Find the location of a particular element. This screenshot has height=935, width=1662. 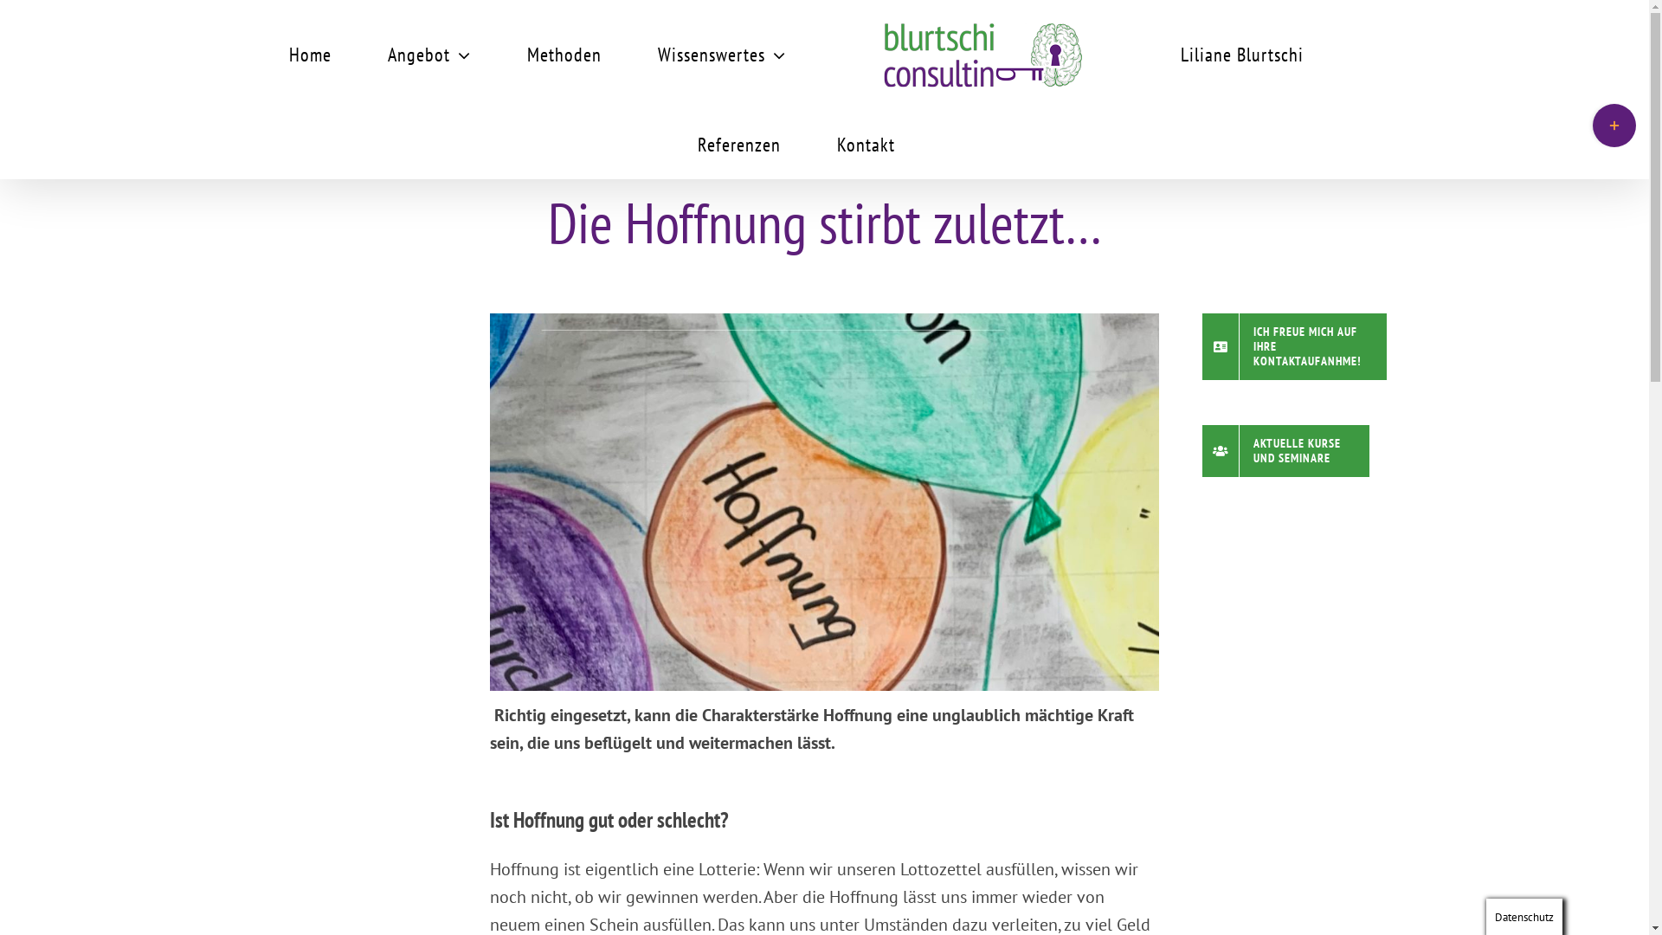

Referenzen is located at coordinates (739, 143).